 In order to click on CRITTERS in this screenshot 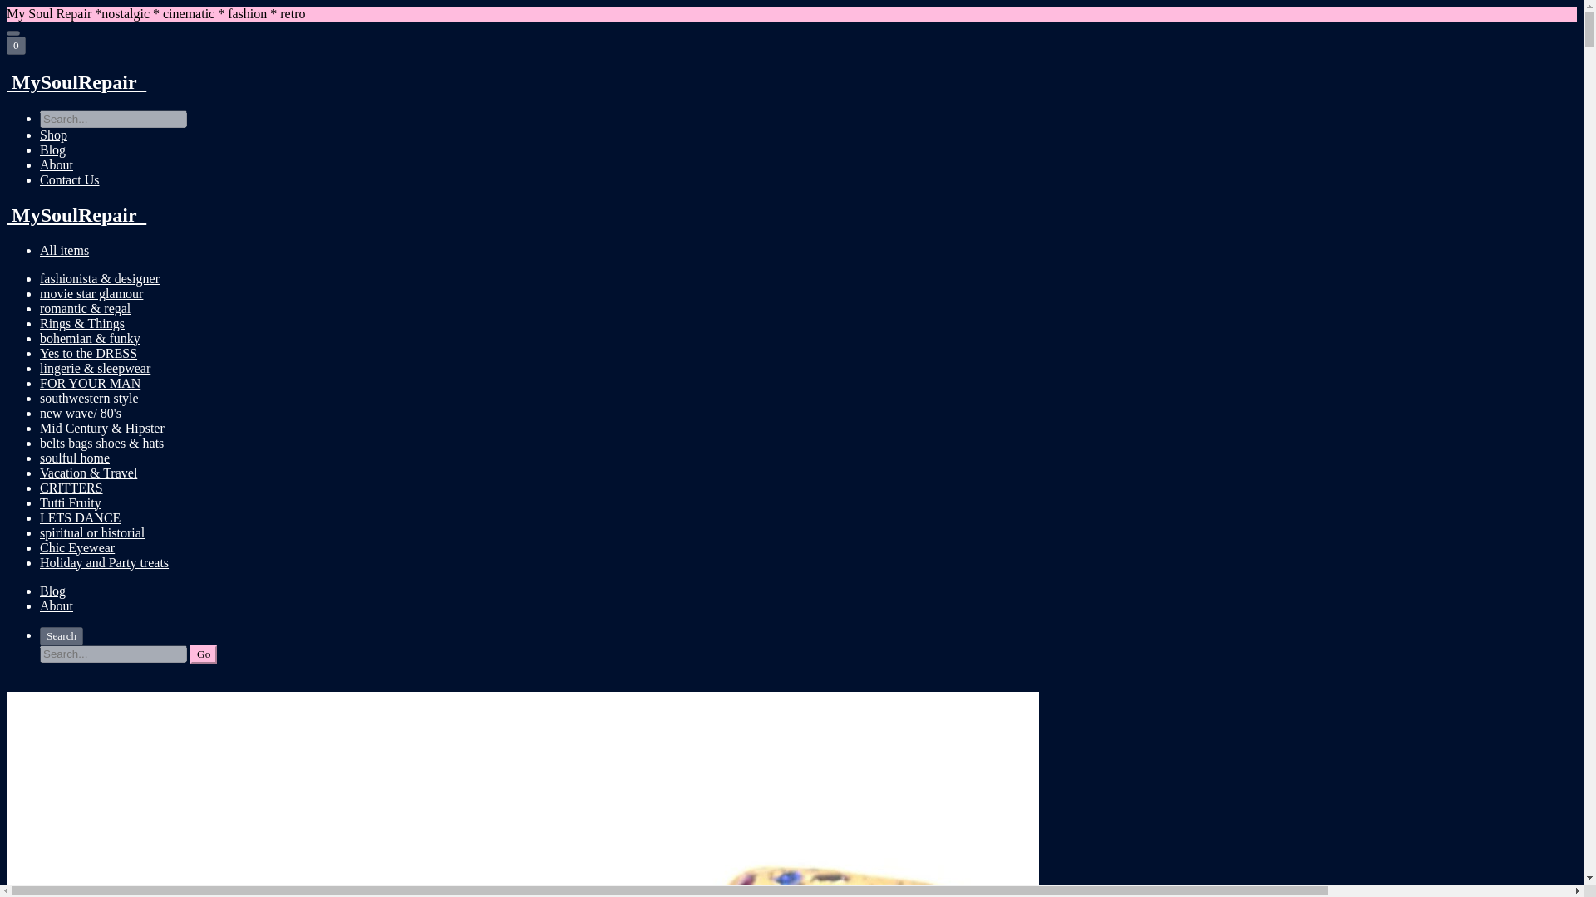, I will do `click(71, 488)`.